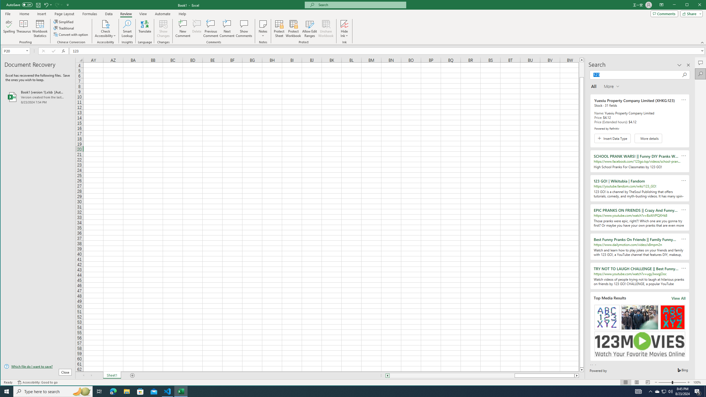  I want to click on Help, so click(182, 14).